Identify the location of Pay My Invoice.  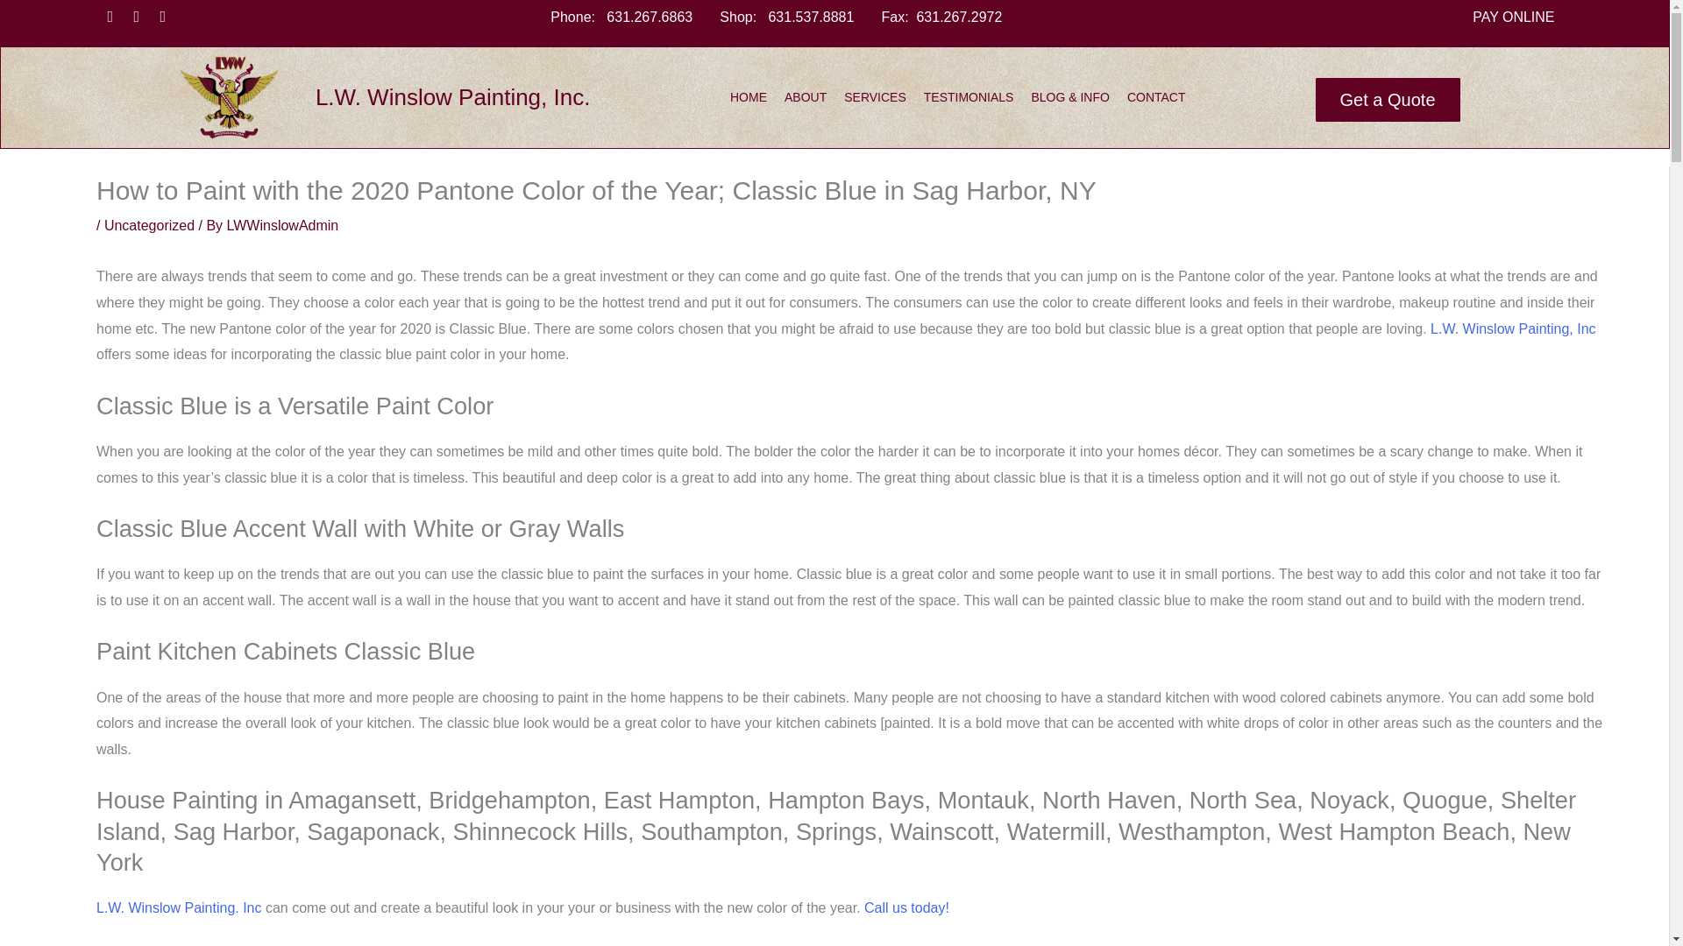
(864, 363).